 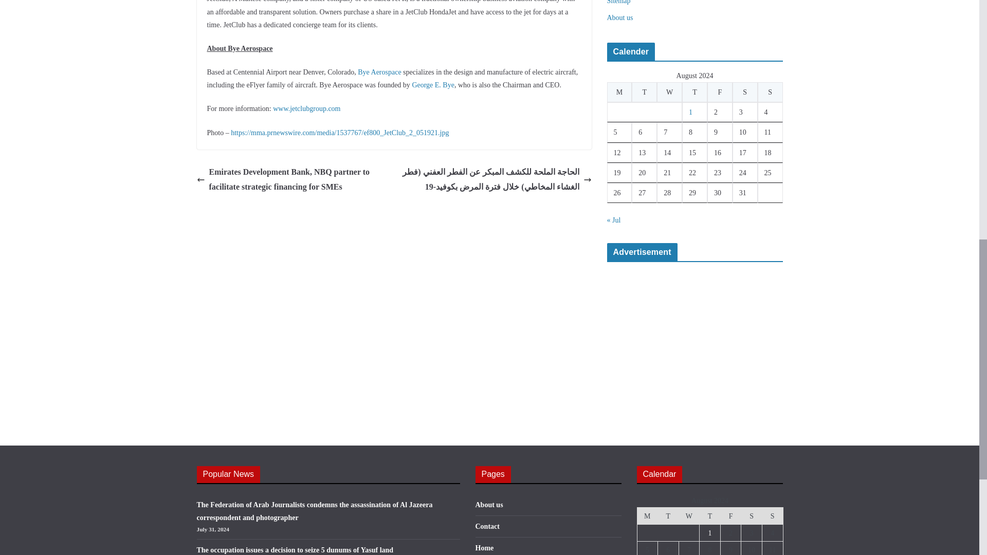 What do you see at coordinates (618, 2) in the screenshot?
I see `Sitemap` at bounding box center [618, 2].